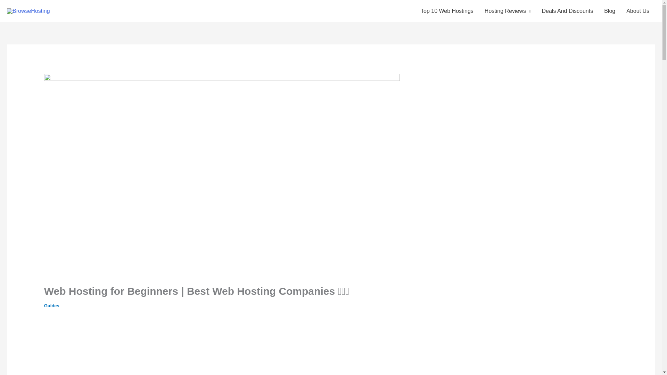 The width and height of the screenshot is (667, 375). I want to click on Deals And Discounts, so click(568, 11).